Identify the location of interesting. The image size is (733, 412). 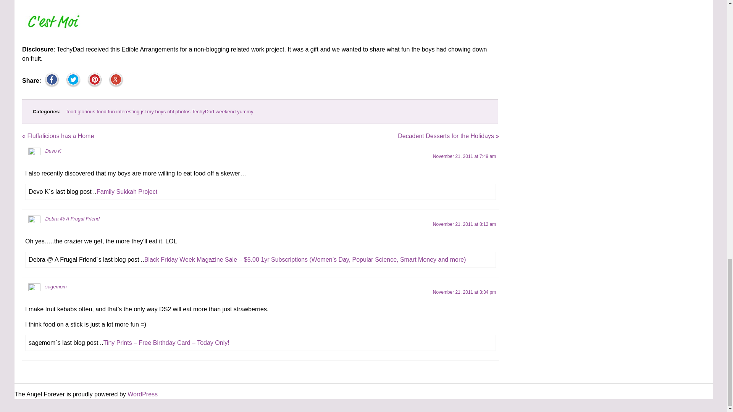
(128, 111).